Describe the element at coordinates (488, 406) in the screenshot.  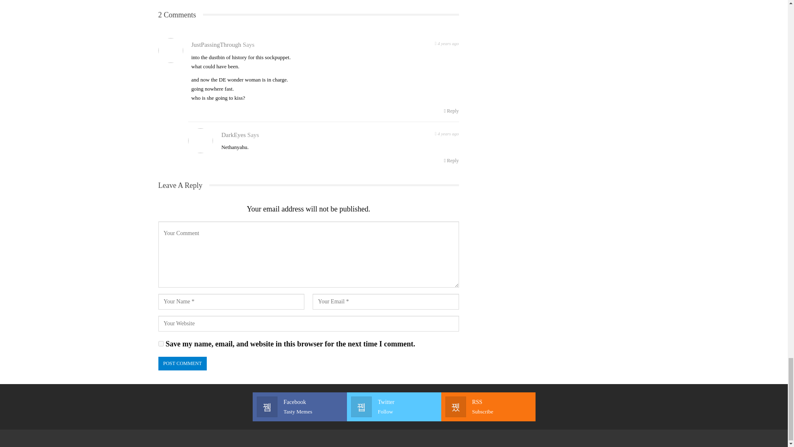
I see `Sunday, December 27, 2020, 9:55 pm` at that location.